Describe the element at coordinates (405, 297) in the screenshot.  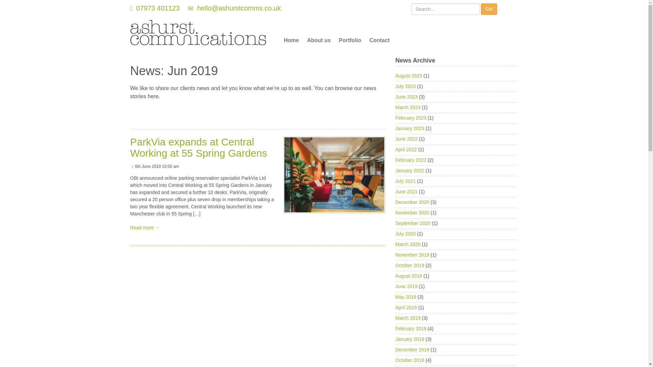
I see `May 2019` at that location.